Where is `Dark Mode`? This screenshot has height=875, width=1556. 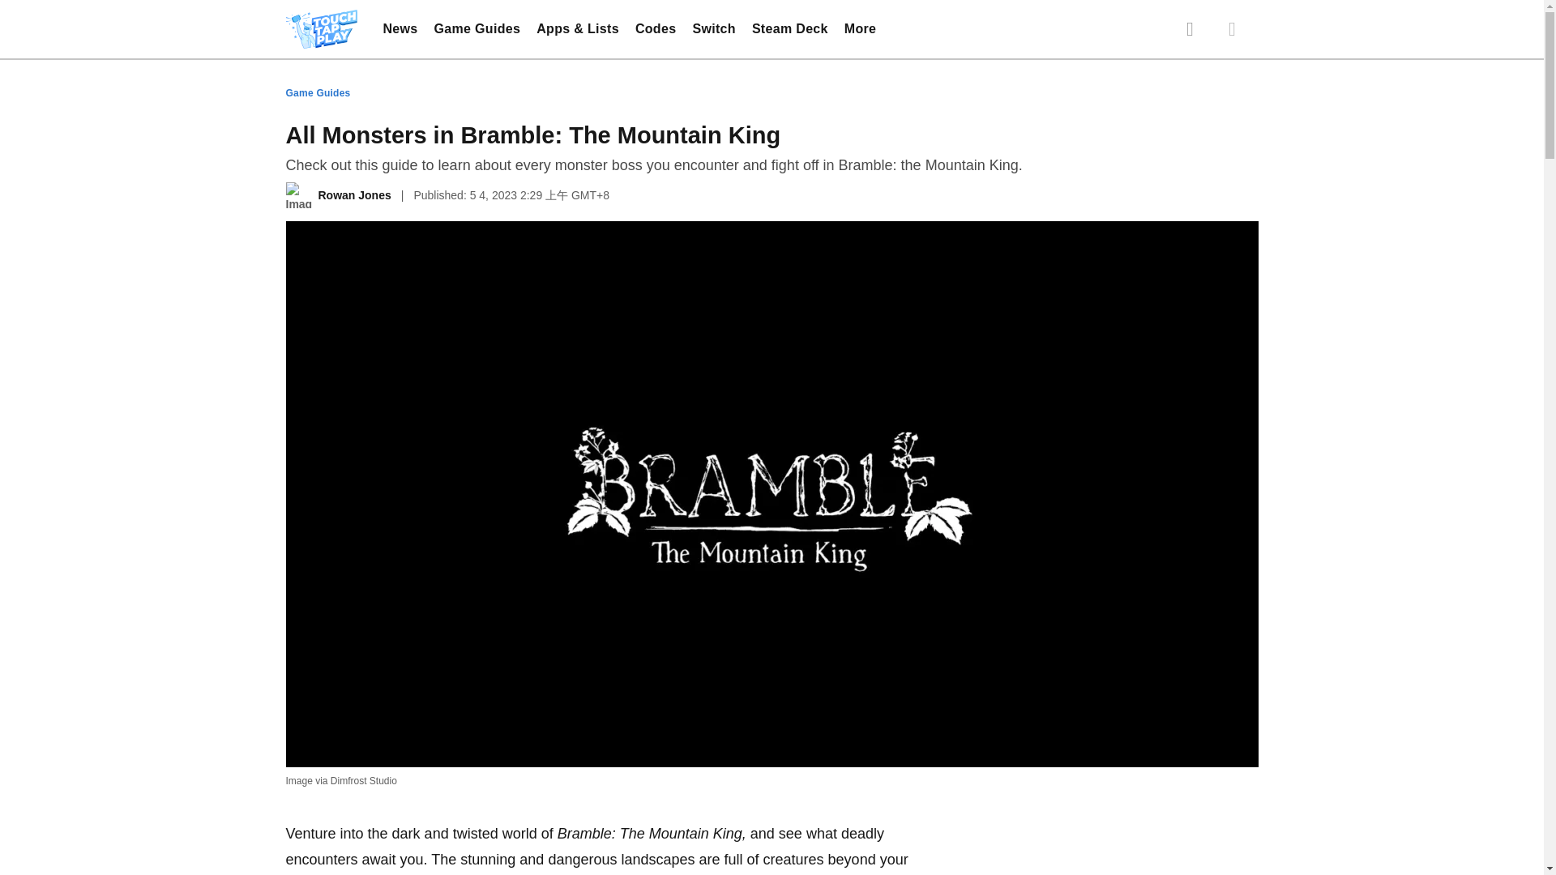 Dark Mode is located at coordinates (1231, 29).